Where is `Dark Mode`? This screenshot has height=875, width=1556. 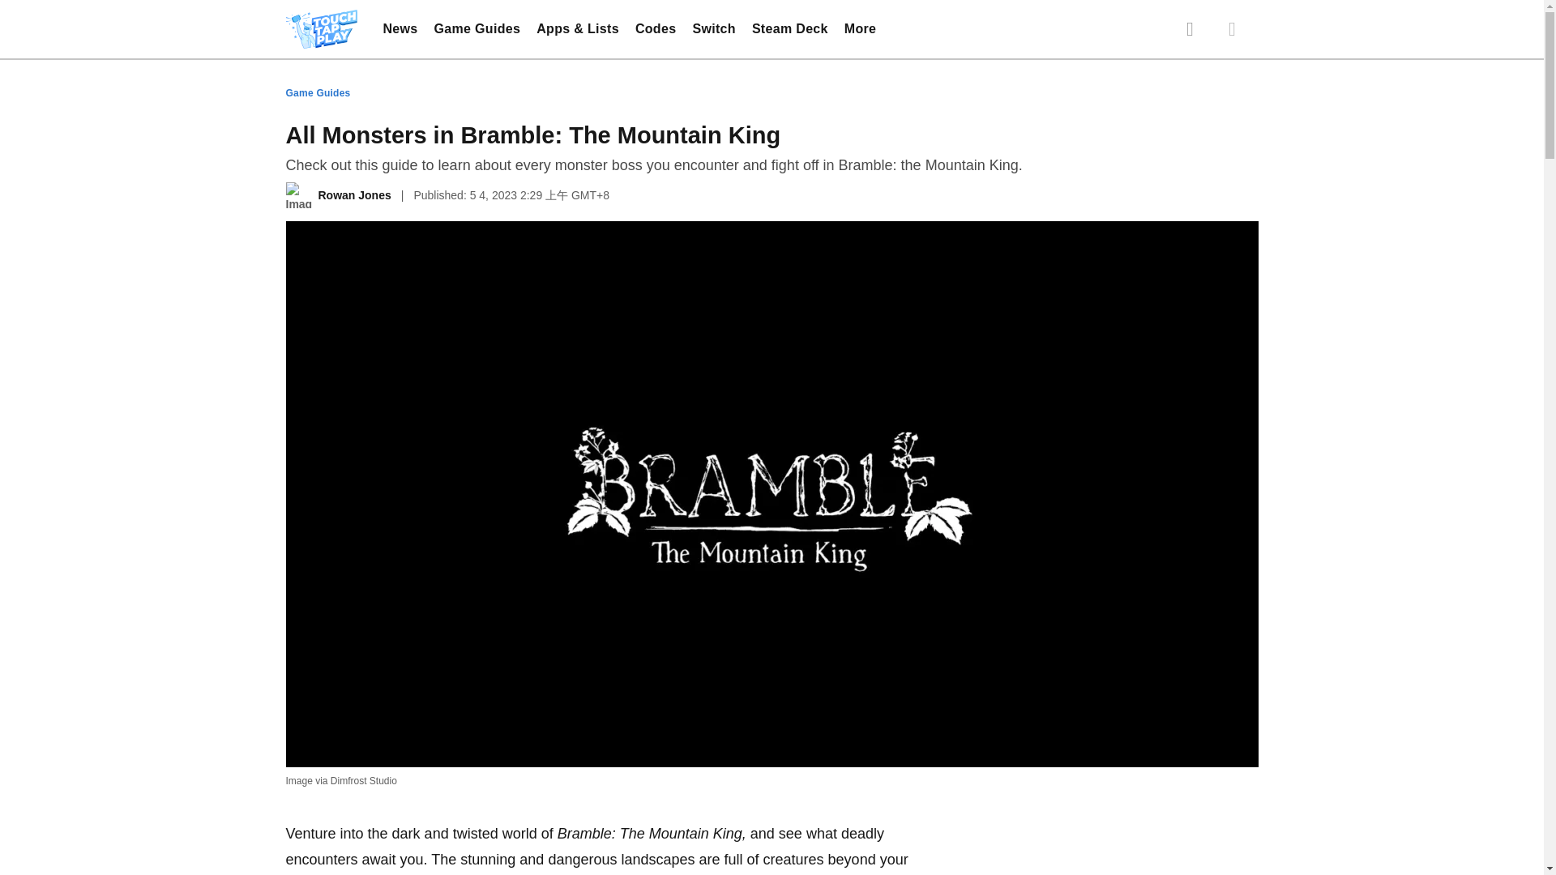 Dark Mode is located at coordinates (1231, 29).